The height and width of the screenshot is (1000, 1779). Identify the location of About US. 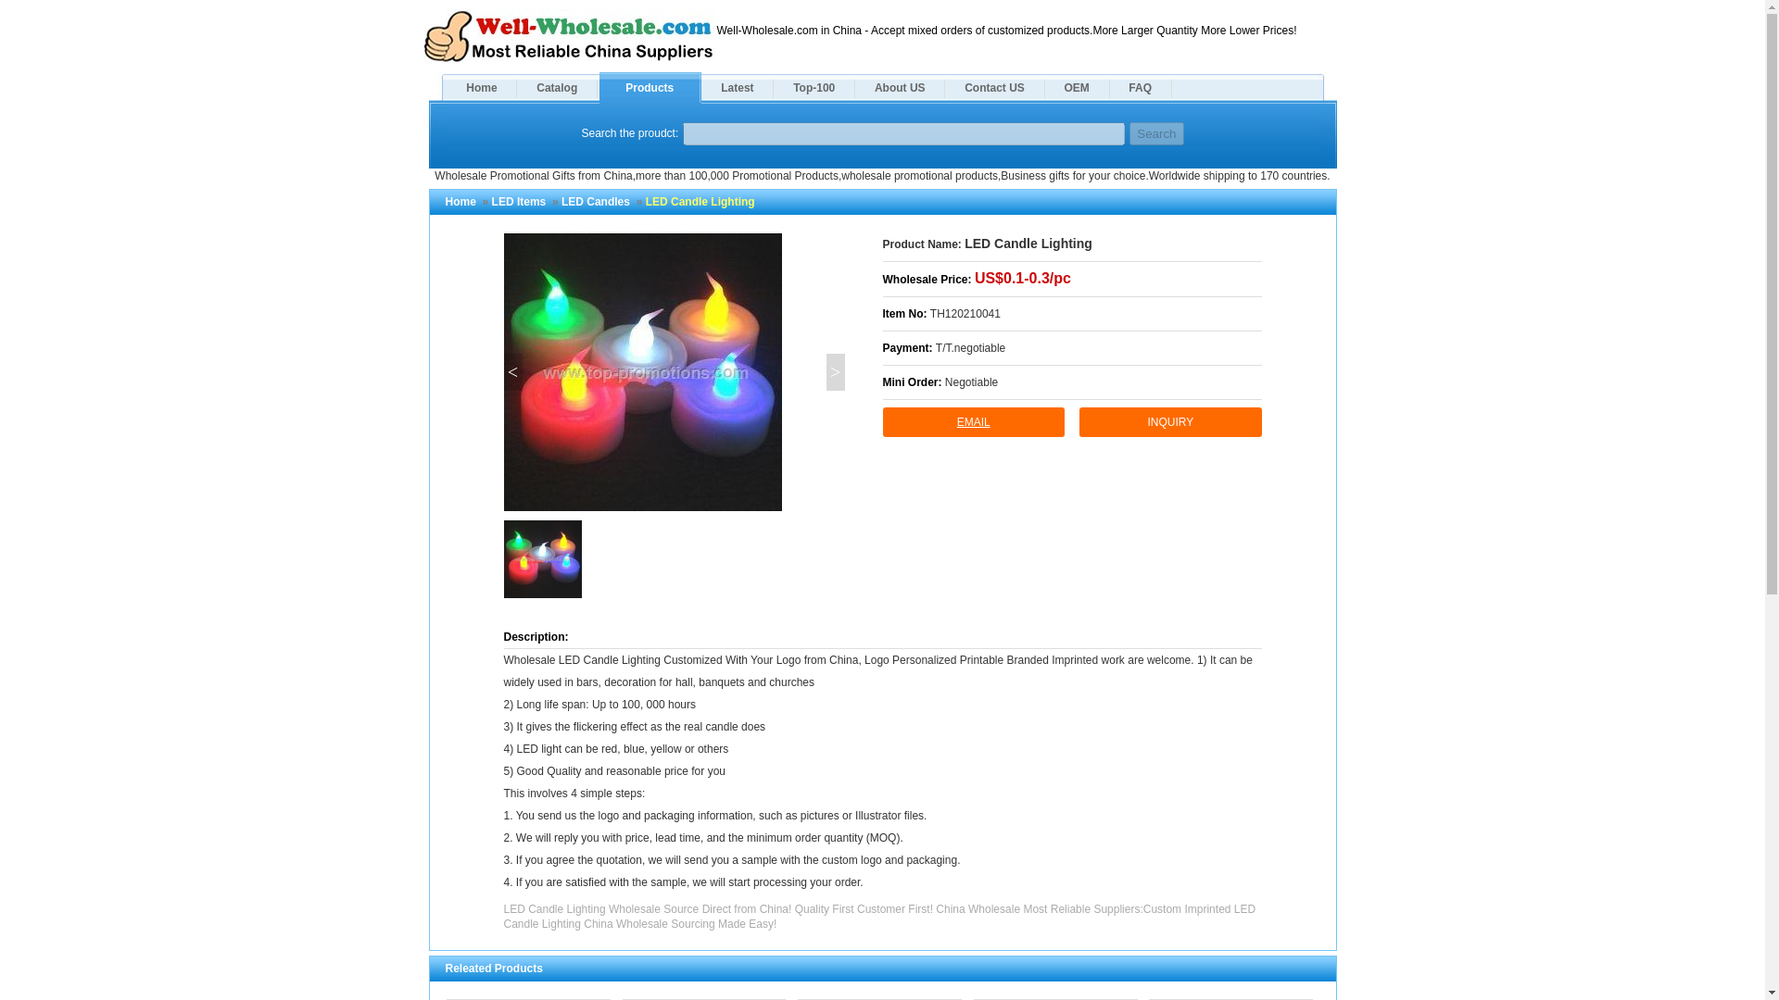
(900, 87).